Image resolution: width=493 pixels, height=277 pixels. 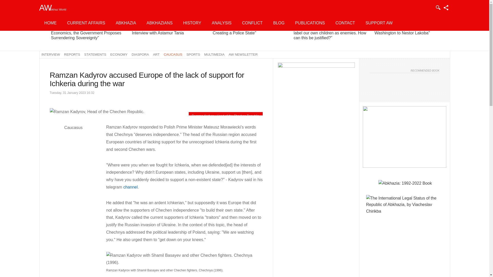 What do you see at coordinates (95, 54) in the screenshot?
I see `STATEMENTS` at bounding box center [95, 54].